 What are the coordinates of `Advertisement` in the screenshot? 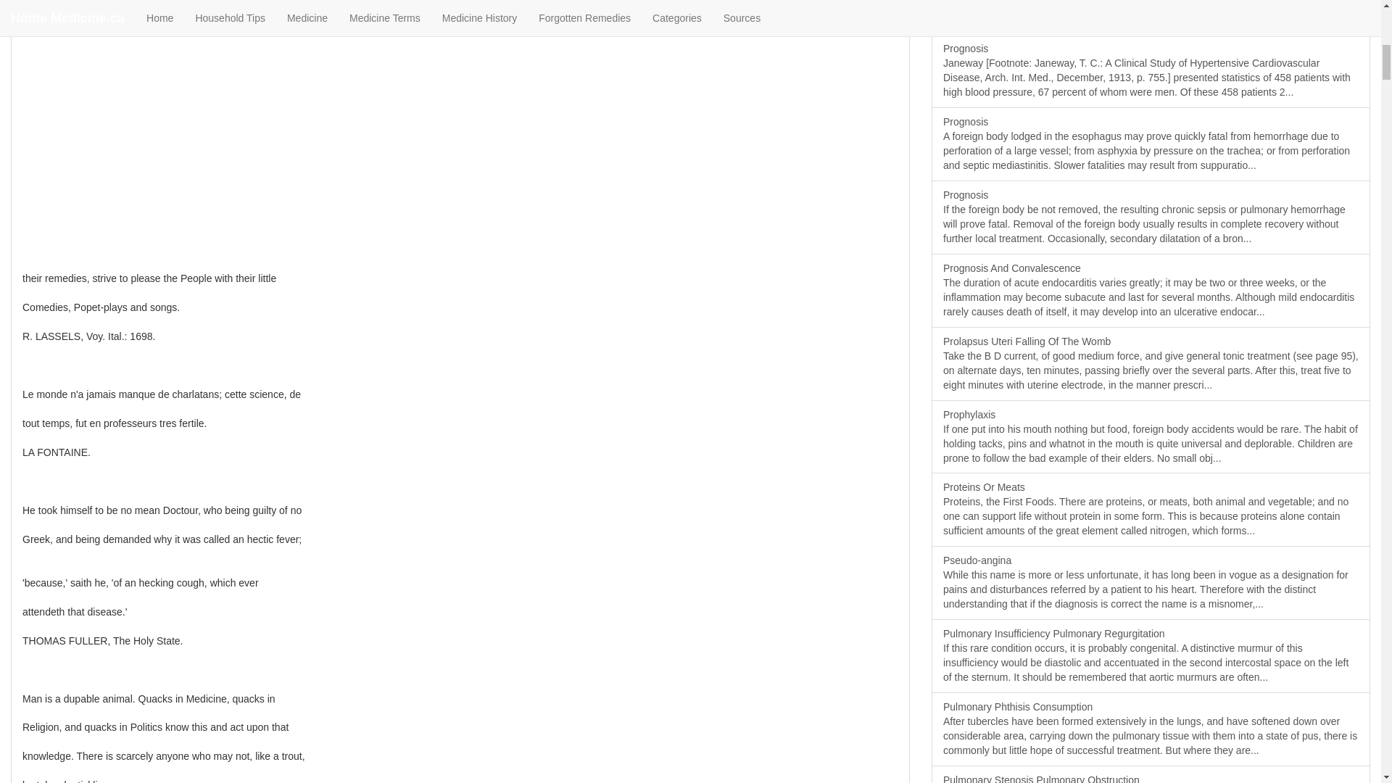 It's located at (130, 107).